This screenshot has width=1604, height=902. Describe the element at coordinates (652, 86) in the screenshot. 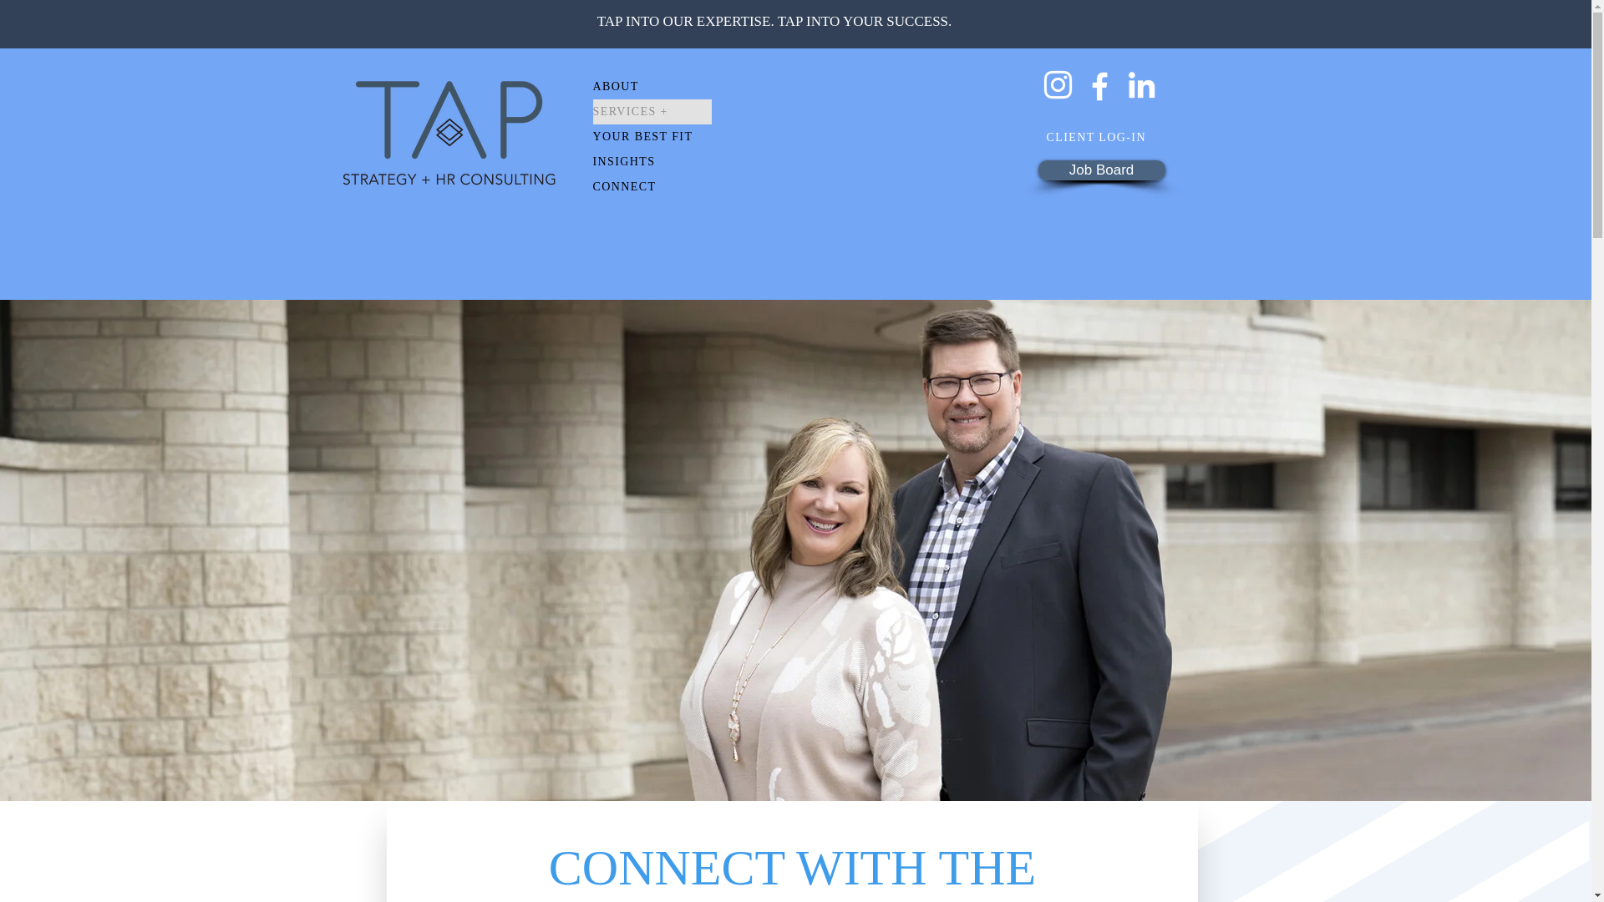

I see `ABOUT` at that location.